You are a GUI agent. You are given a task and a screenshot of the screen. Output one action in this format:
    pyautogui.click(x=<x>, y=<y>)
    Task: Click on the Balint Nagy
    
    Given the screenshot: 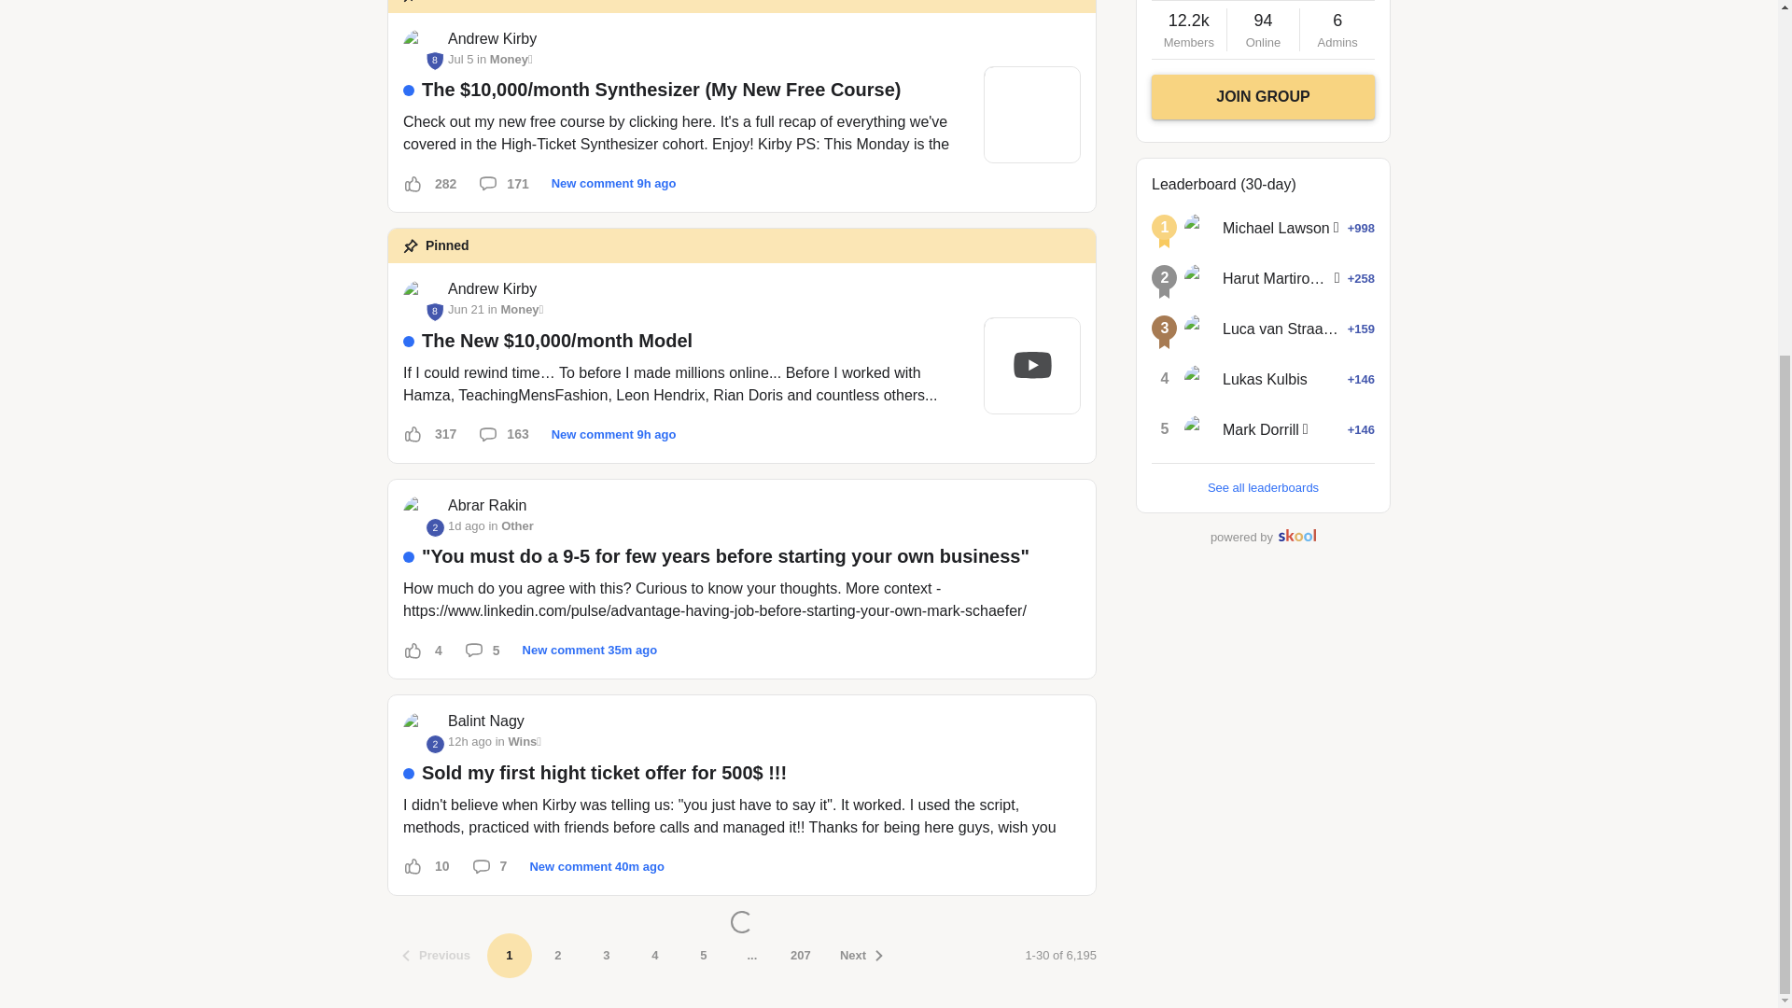 What is the action you would take?
    pyautogui.click(x=422, y=730)
    